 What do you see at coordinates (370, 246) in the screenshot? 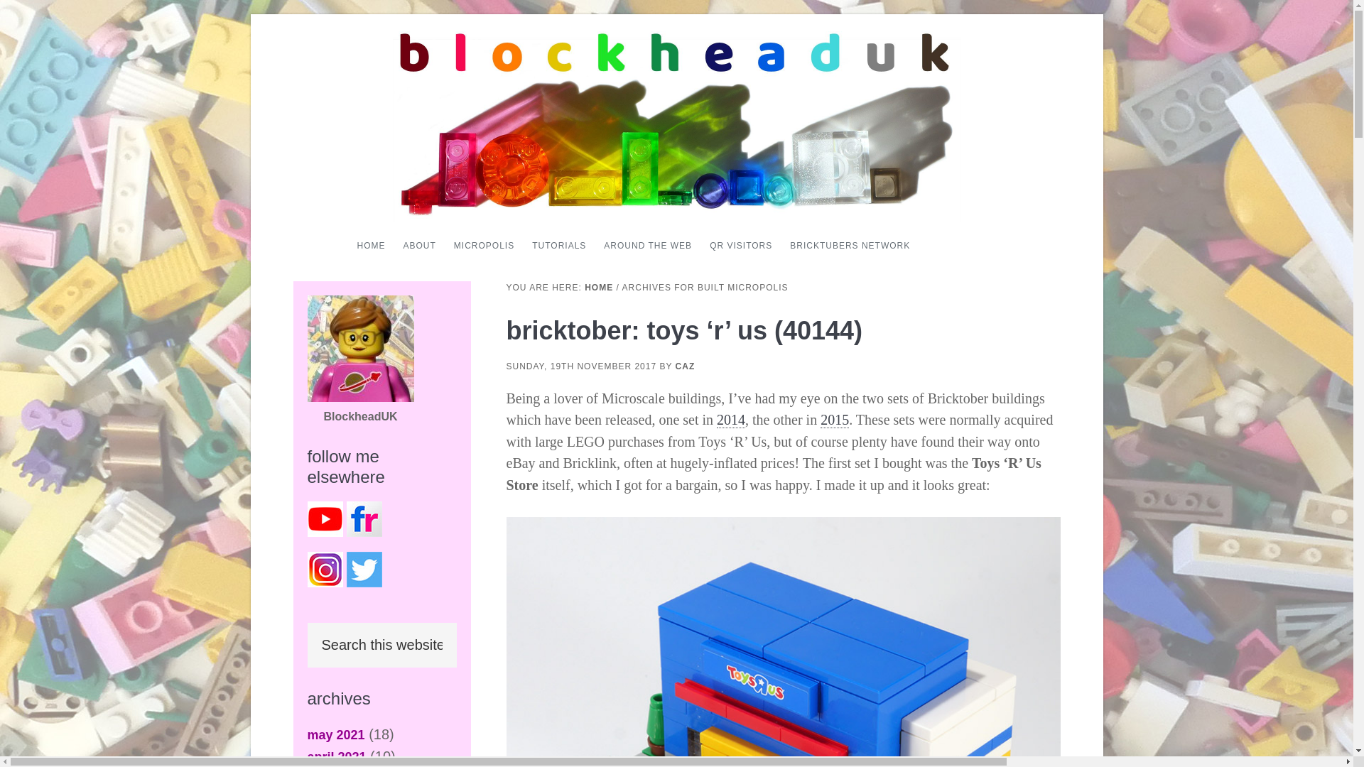
I see `HOME` at bounding box center [370, 246].